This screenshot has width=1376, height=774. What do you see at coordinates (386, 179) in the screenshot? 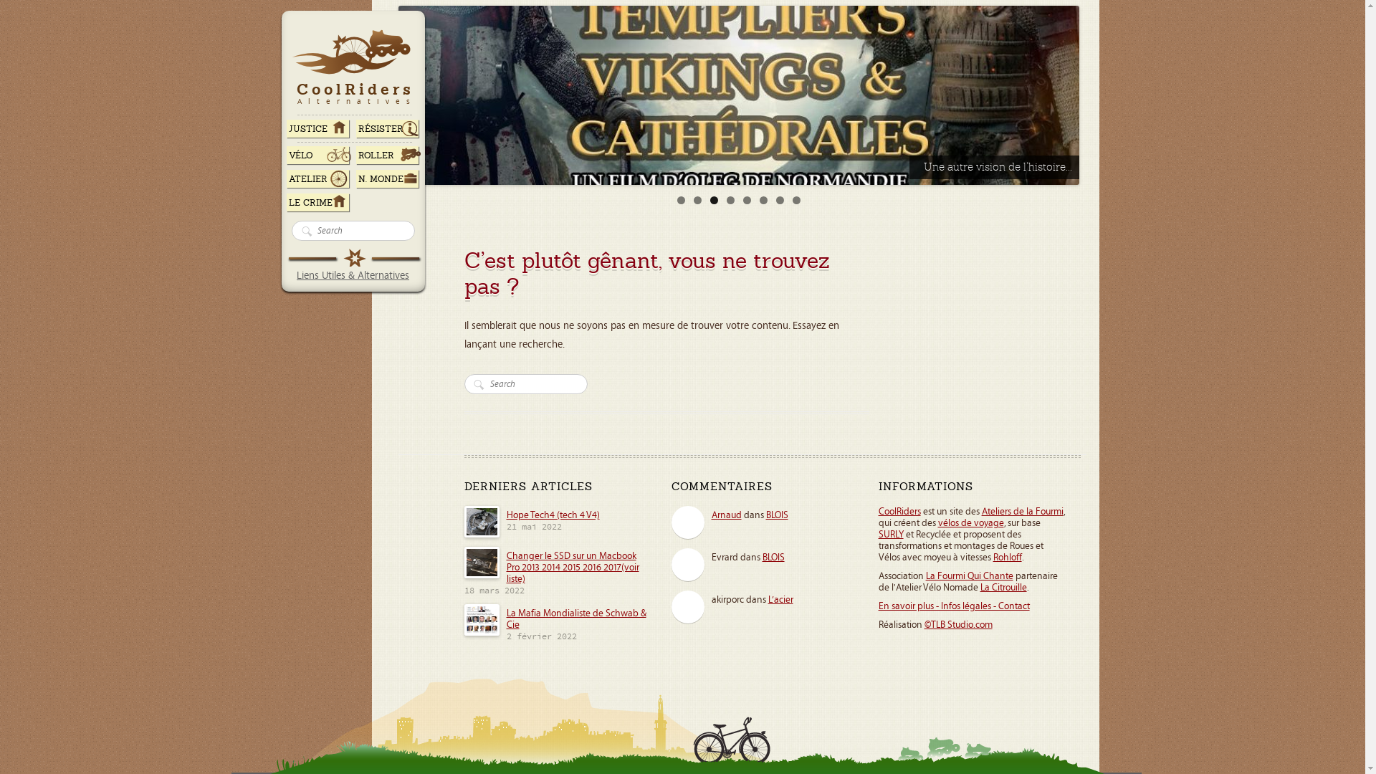
I see `N. MONDE` at bounding box center [386, 179].